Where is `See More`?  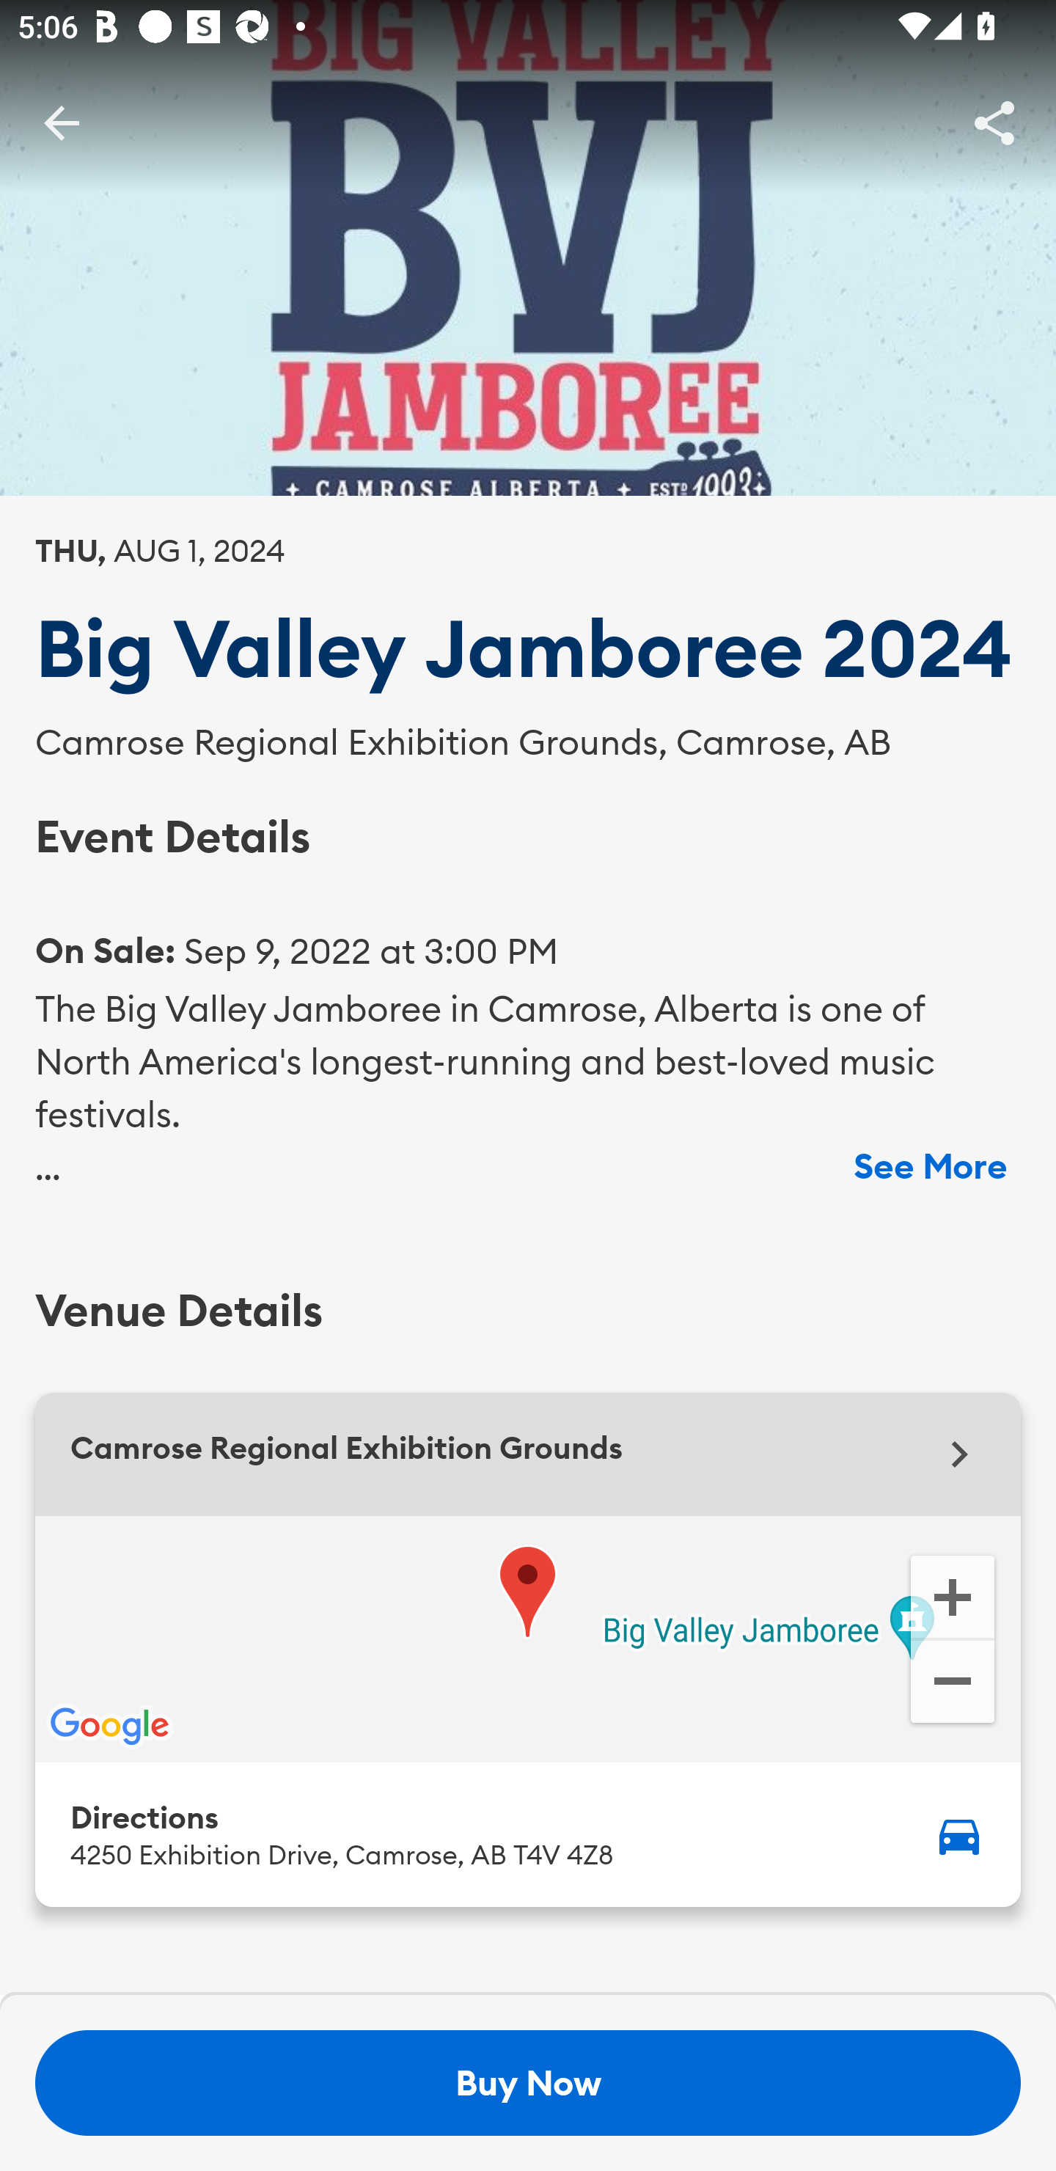
See More is located at coordinates (930, 1166).